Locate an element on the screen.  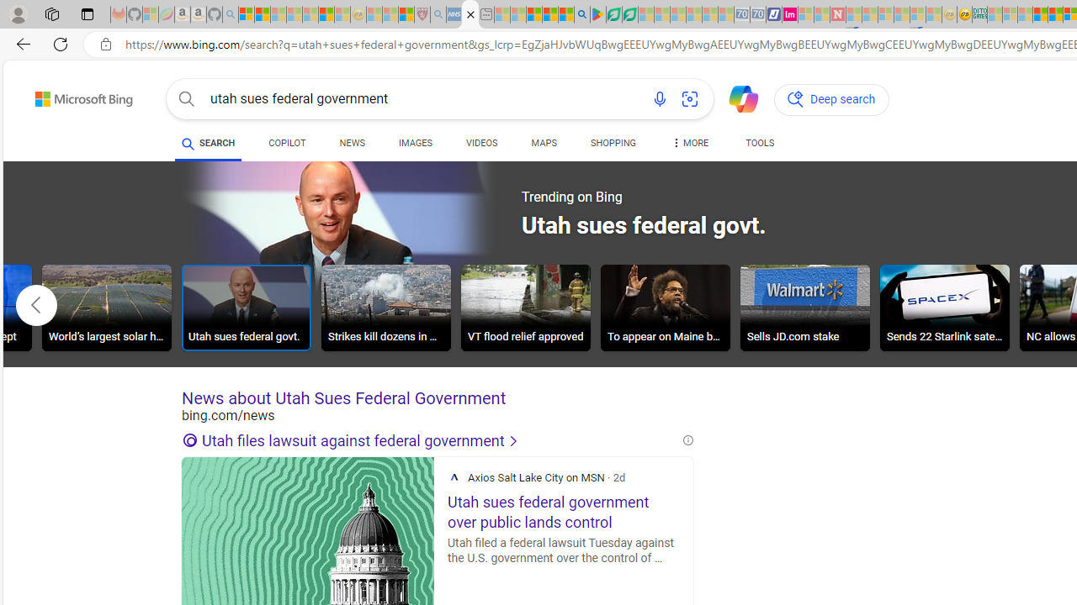
NEWS is located at coordinates (352, 143).